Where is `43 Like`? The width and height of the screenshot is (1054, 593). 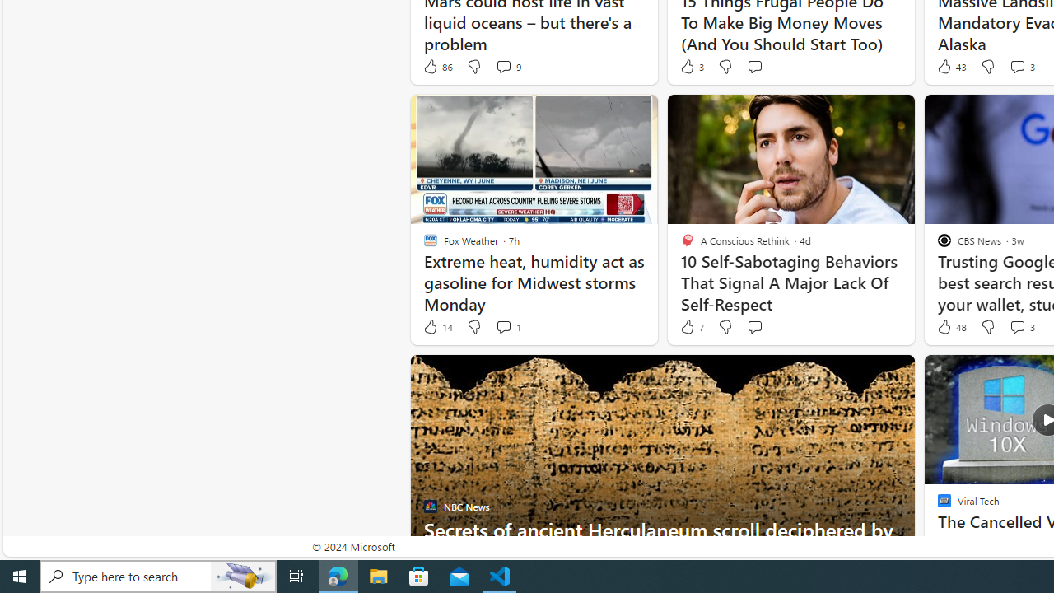
43 Like is located at coordinates (950, 66).